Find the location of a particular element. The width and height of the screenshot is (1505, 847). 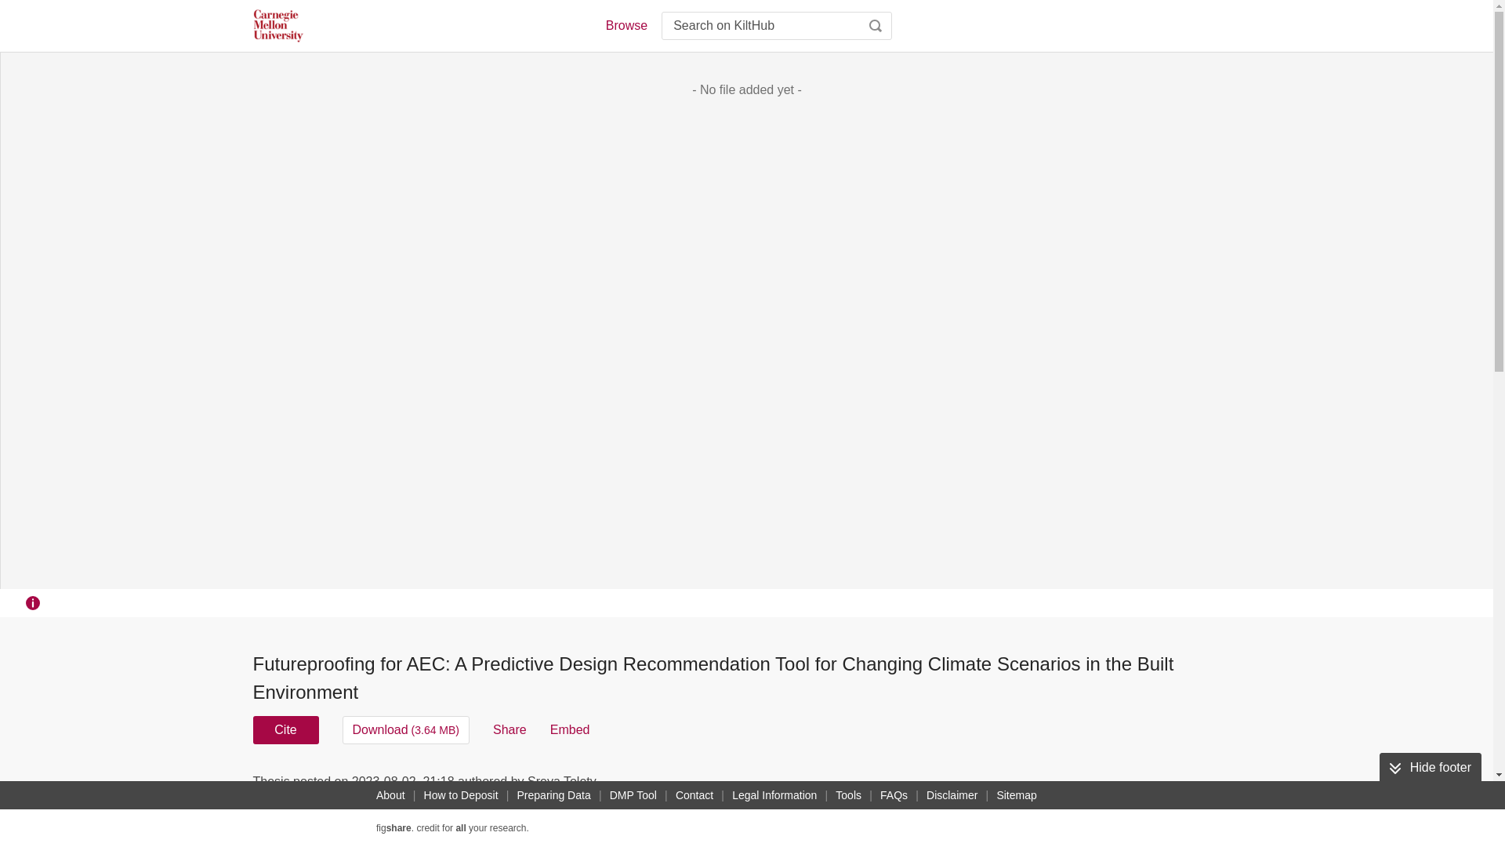

Tools is located at coordinates (848, 795).